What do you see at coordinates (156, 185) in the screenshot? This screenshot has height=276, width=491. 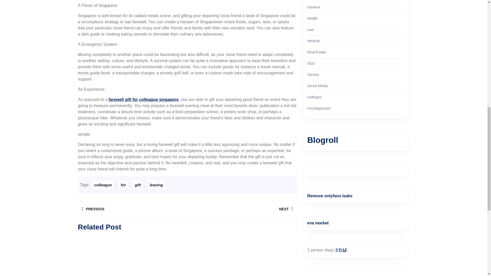 I see `farewell gift for colleague singapore` at bounding box center [156, 185].